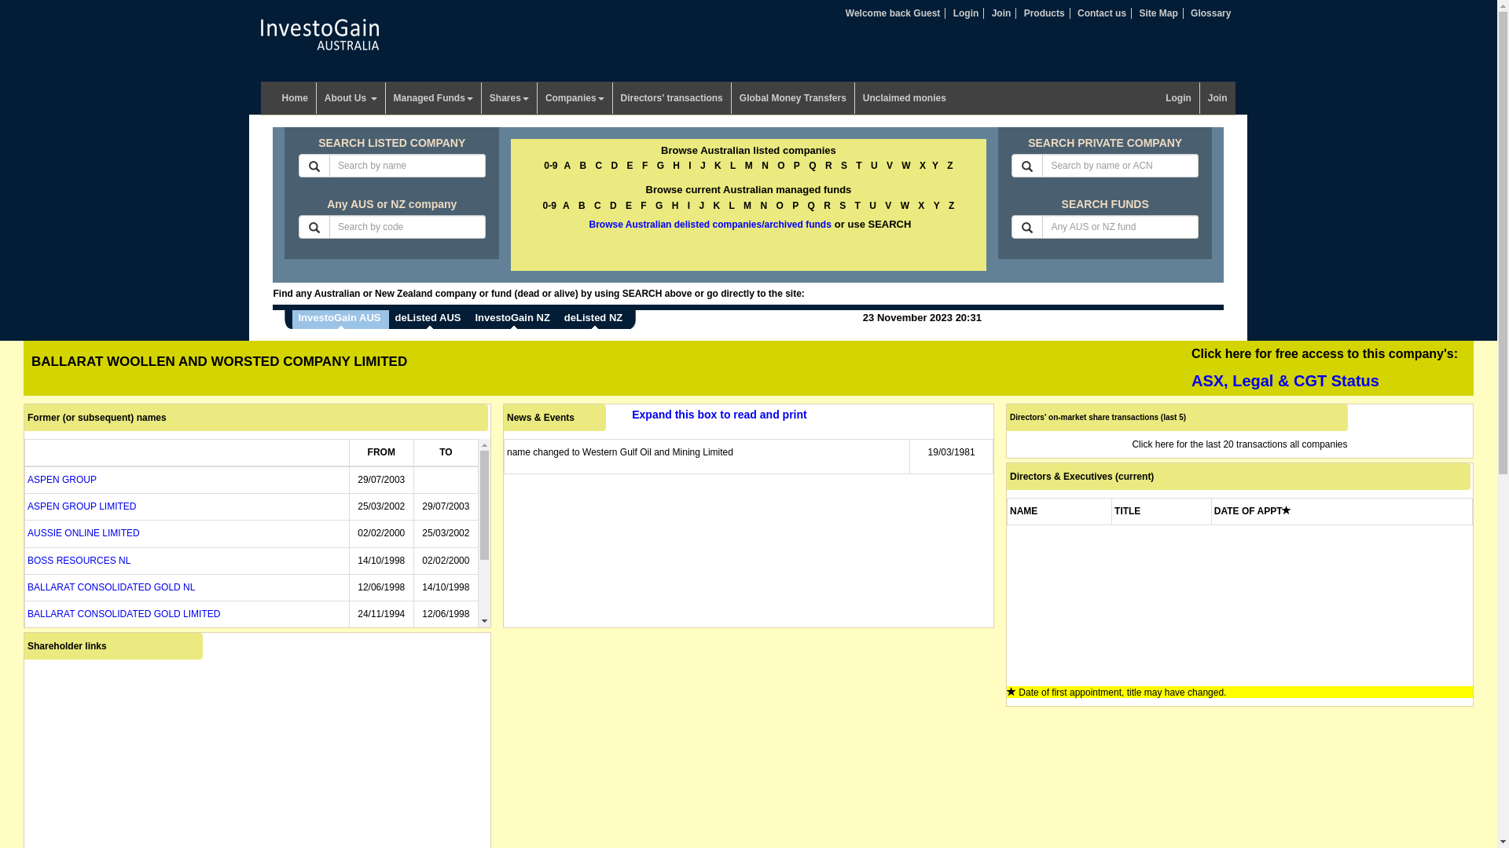  Describe the element at coordinates (659, 206) in the screenshot. I see `G` at that location.